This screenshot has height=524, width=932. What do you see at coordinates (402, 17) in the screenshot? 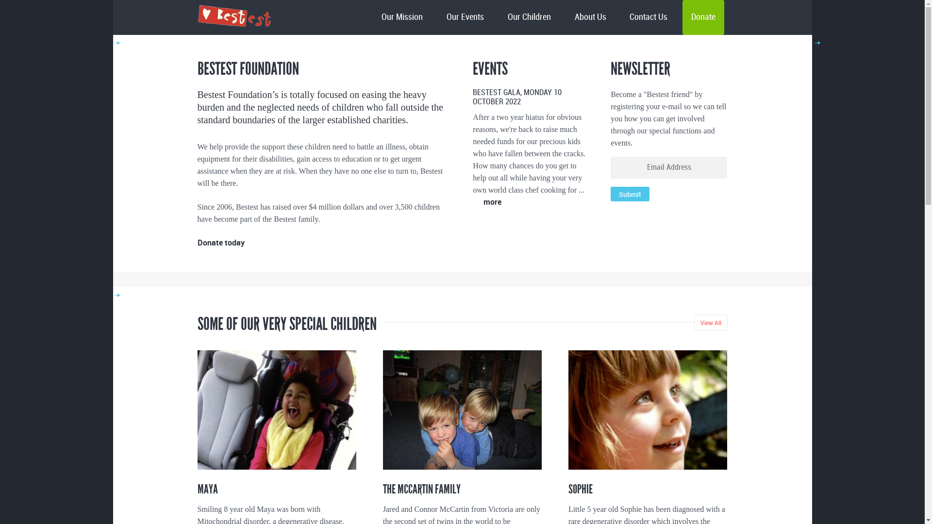
I see `Our Mission` at bounding box center [402, 17].